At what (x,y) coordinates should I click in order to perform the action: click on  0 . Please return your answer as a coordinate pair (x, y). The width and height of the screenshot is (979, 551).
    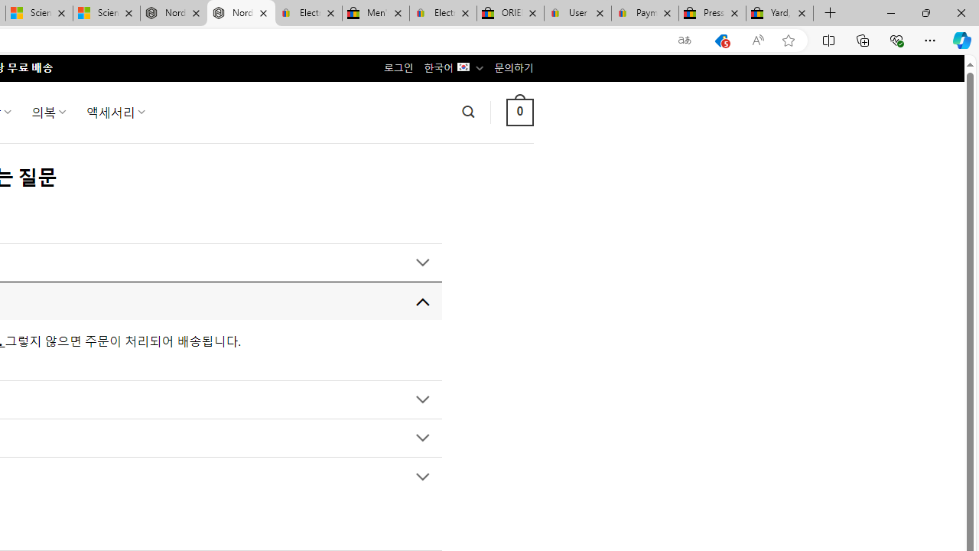
    Looking at the image, I should click on (519, 112).